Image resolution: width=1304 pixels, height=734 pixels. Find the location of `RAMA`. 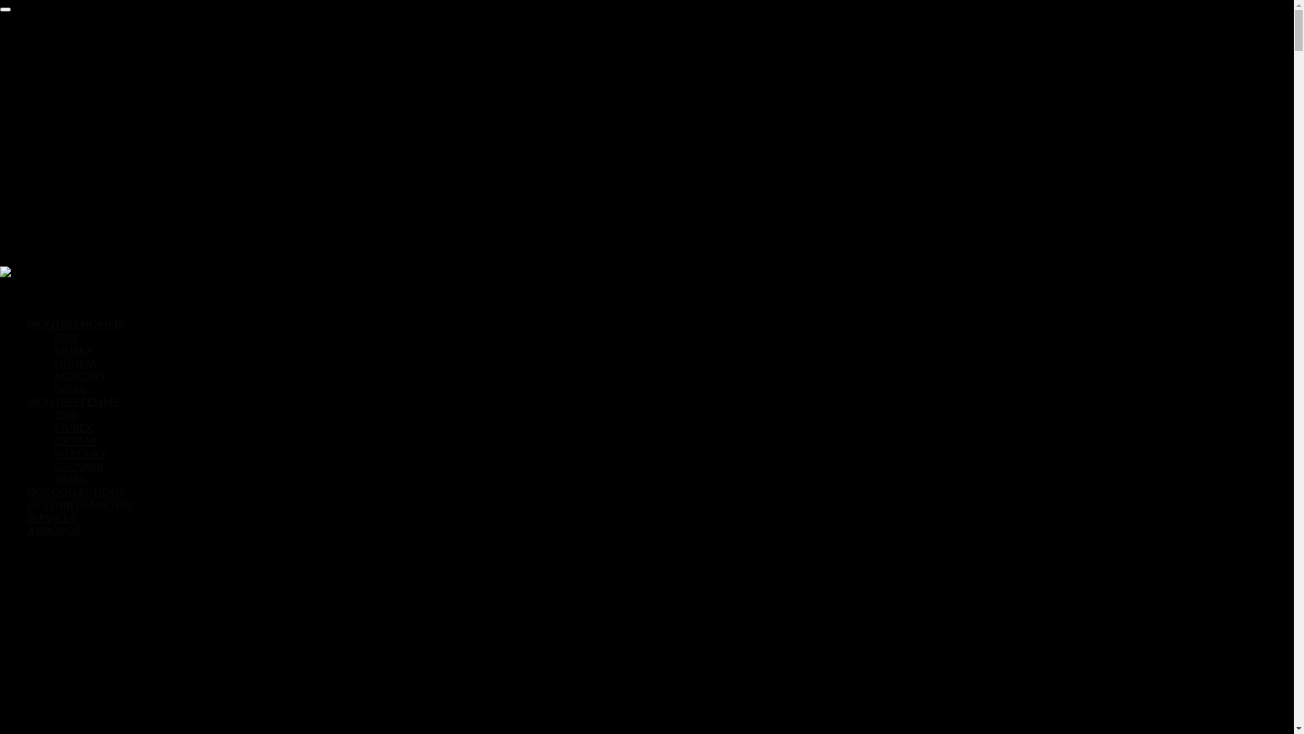

RAMA is located at coordinates (71, 389).